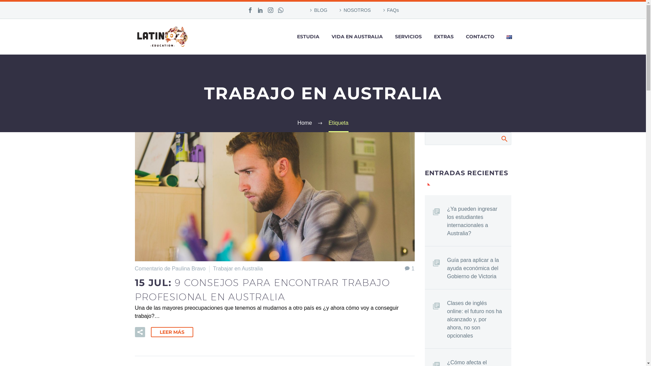 This screenshot has height=366, width=651. Describe the element at coordinates (357, 37) in the screenshot. I see `VIDA EN AUSTRALIA` at that location.